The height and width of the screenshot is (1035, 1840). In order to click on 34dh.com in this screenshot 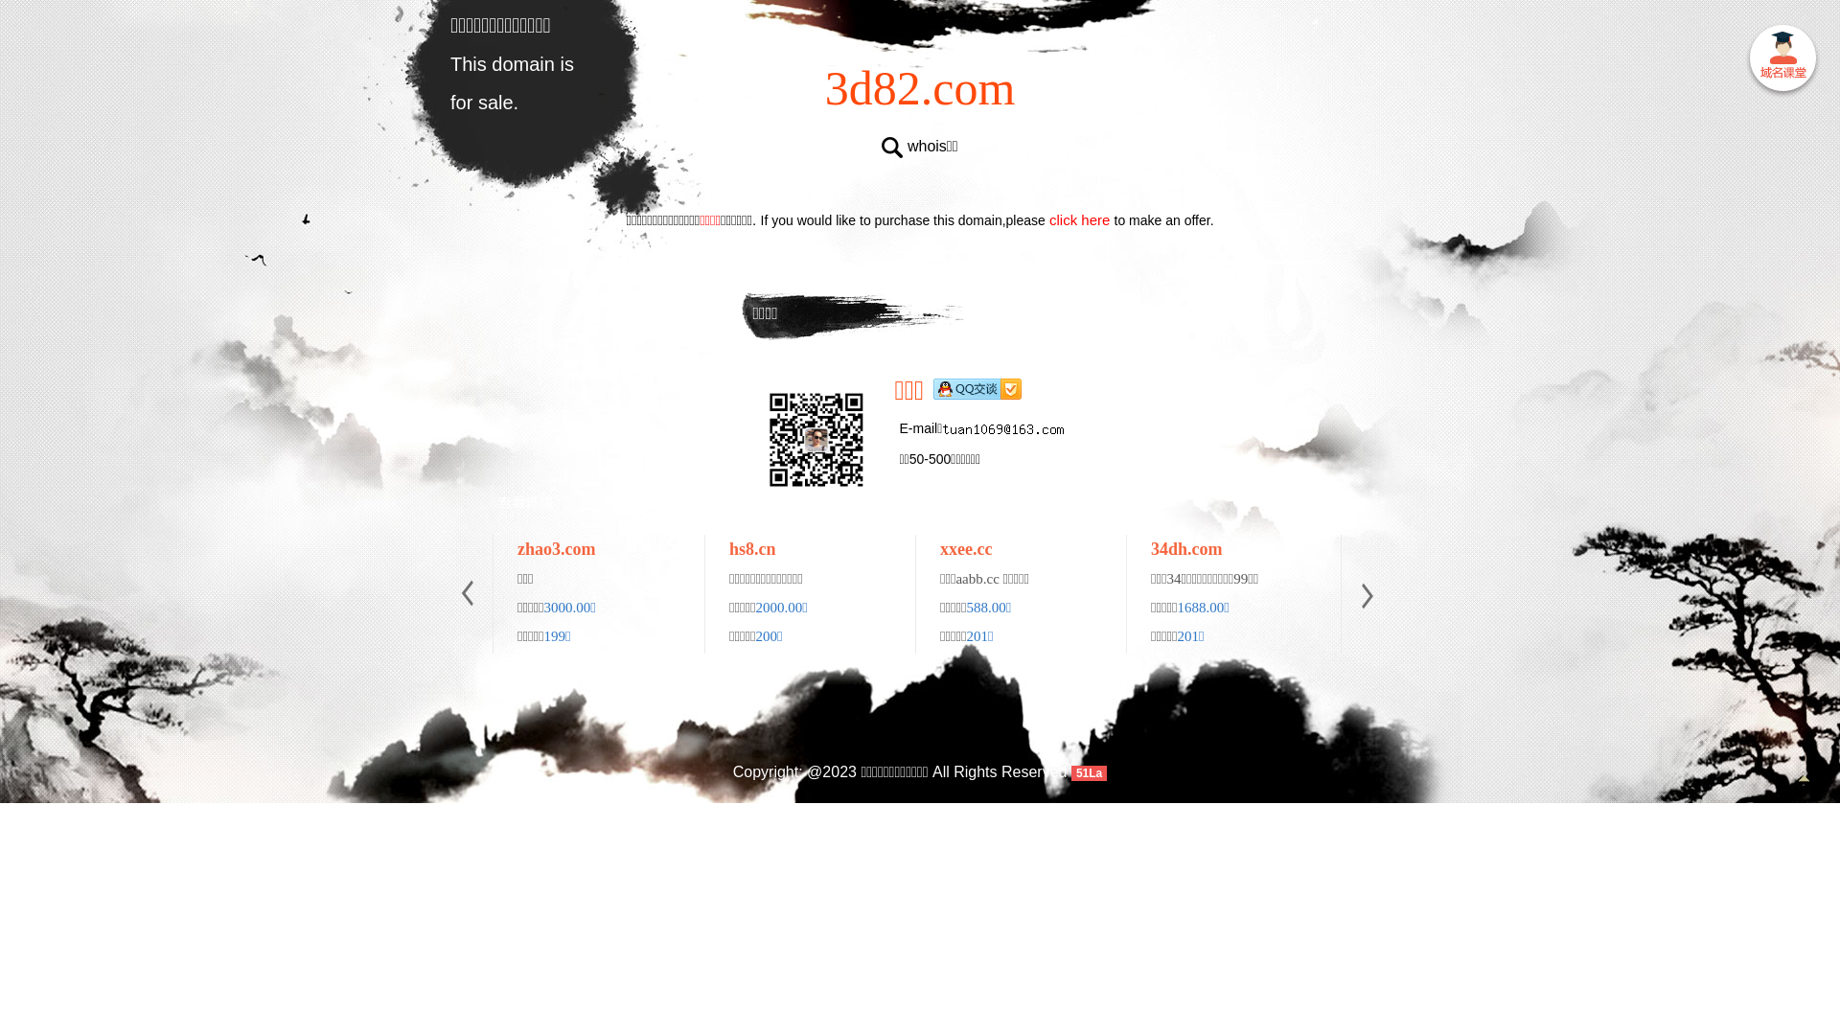, I will do `click(1186, 549)`.